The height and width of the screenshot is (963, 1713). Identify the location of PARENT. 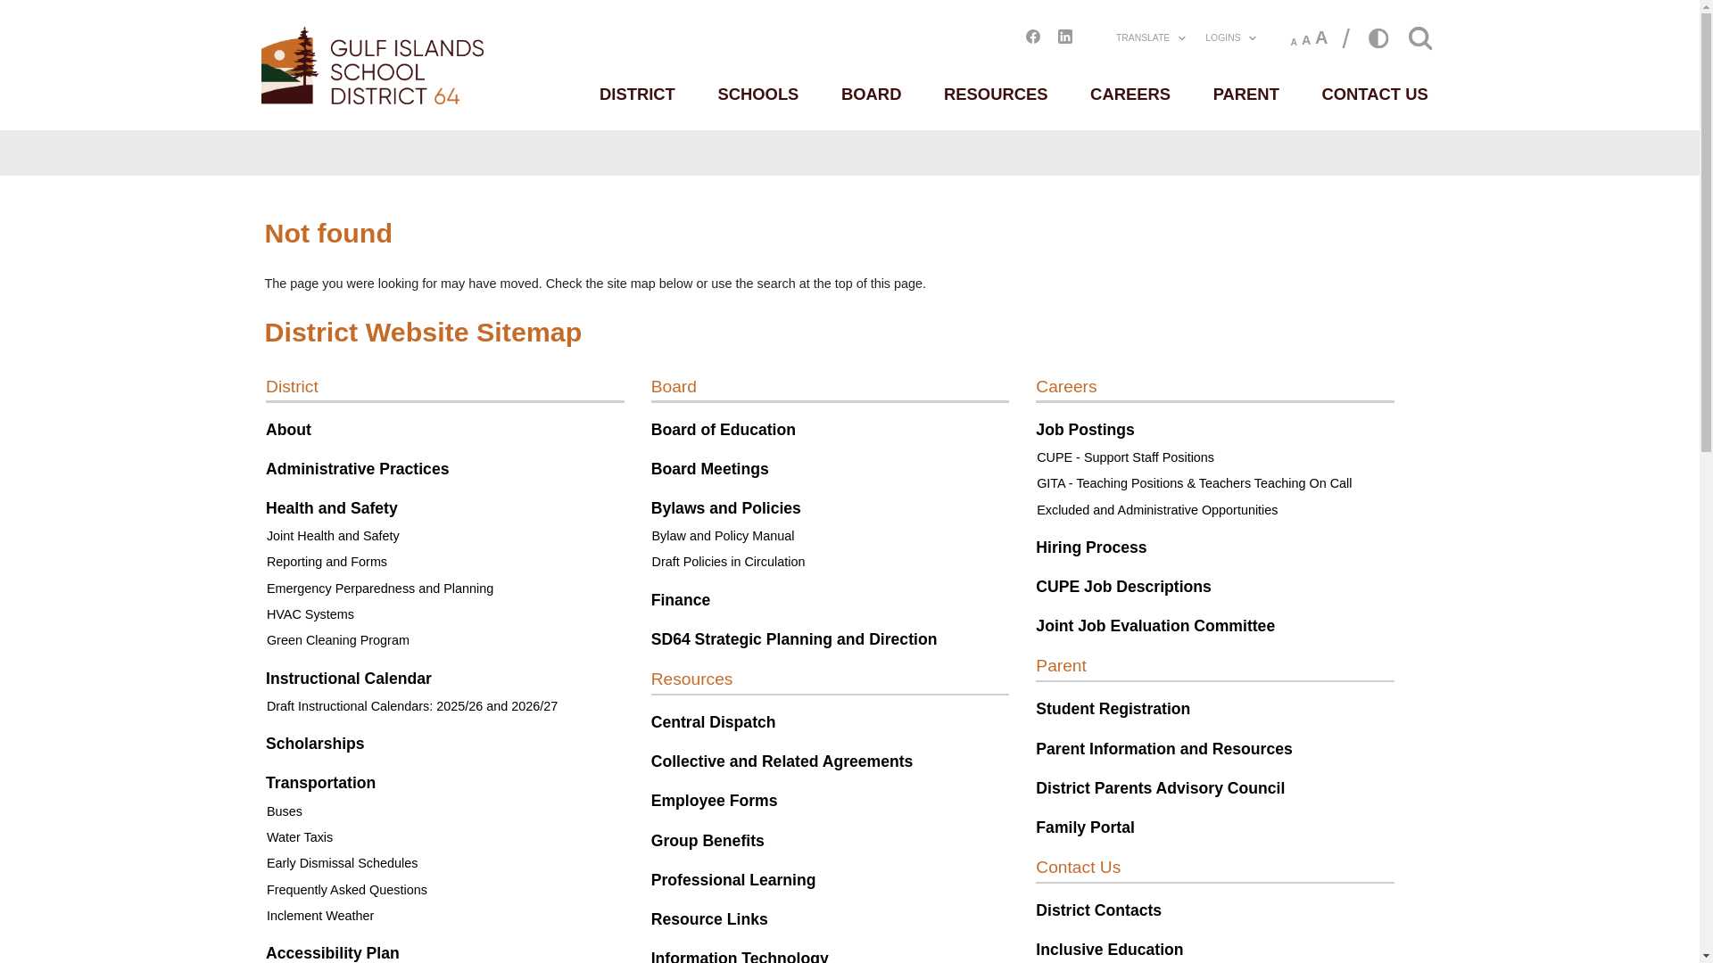
(1558, 119).